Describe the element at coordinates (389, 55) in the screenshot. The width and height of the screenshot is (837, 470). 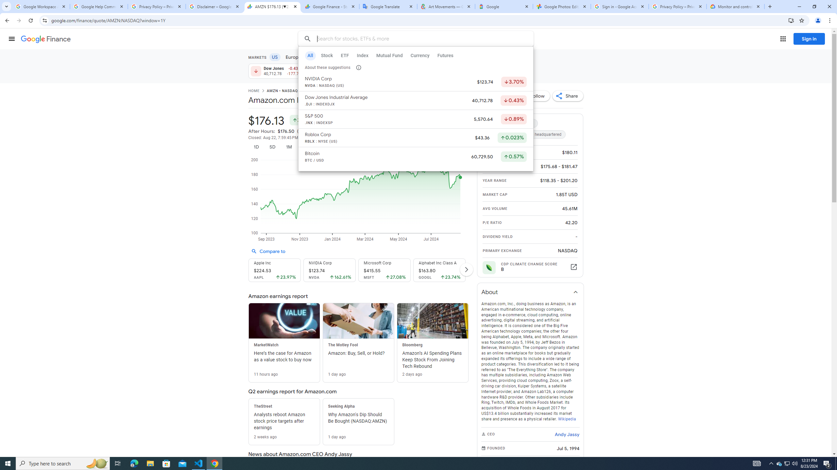
I see `Mutual Fund` at that location.